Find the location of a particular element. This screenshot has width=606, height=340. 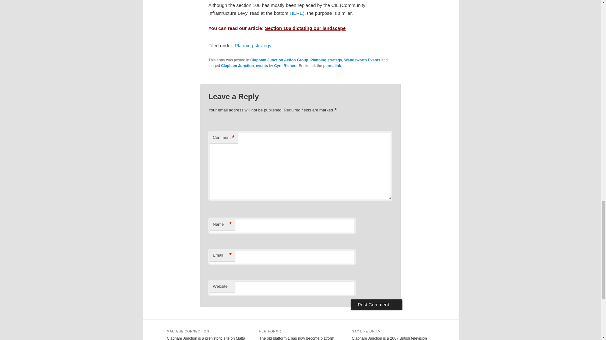

events is located at coordinates (262, 65).